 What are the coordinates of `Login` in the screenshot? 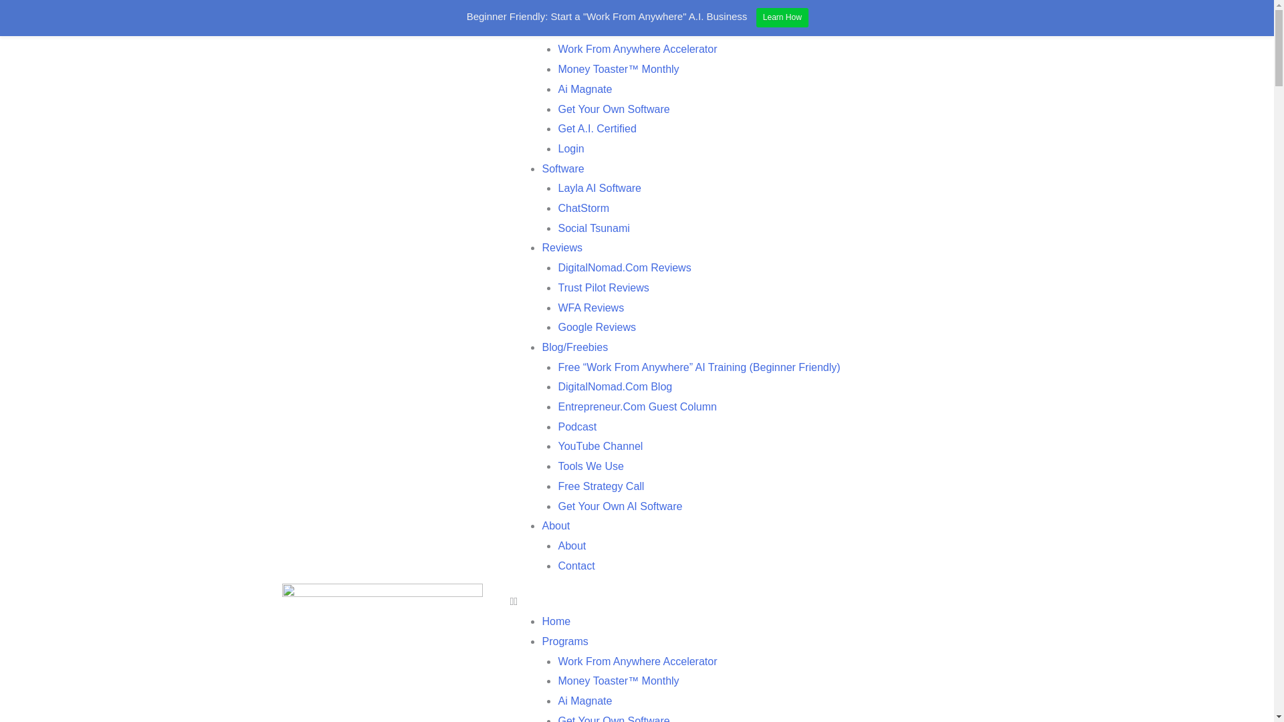 It's located at (570, 148).